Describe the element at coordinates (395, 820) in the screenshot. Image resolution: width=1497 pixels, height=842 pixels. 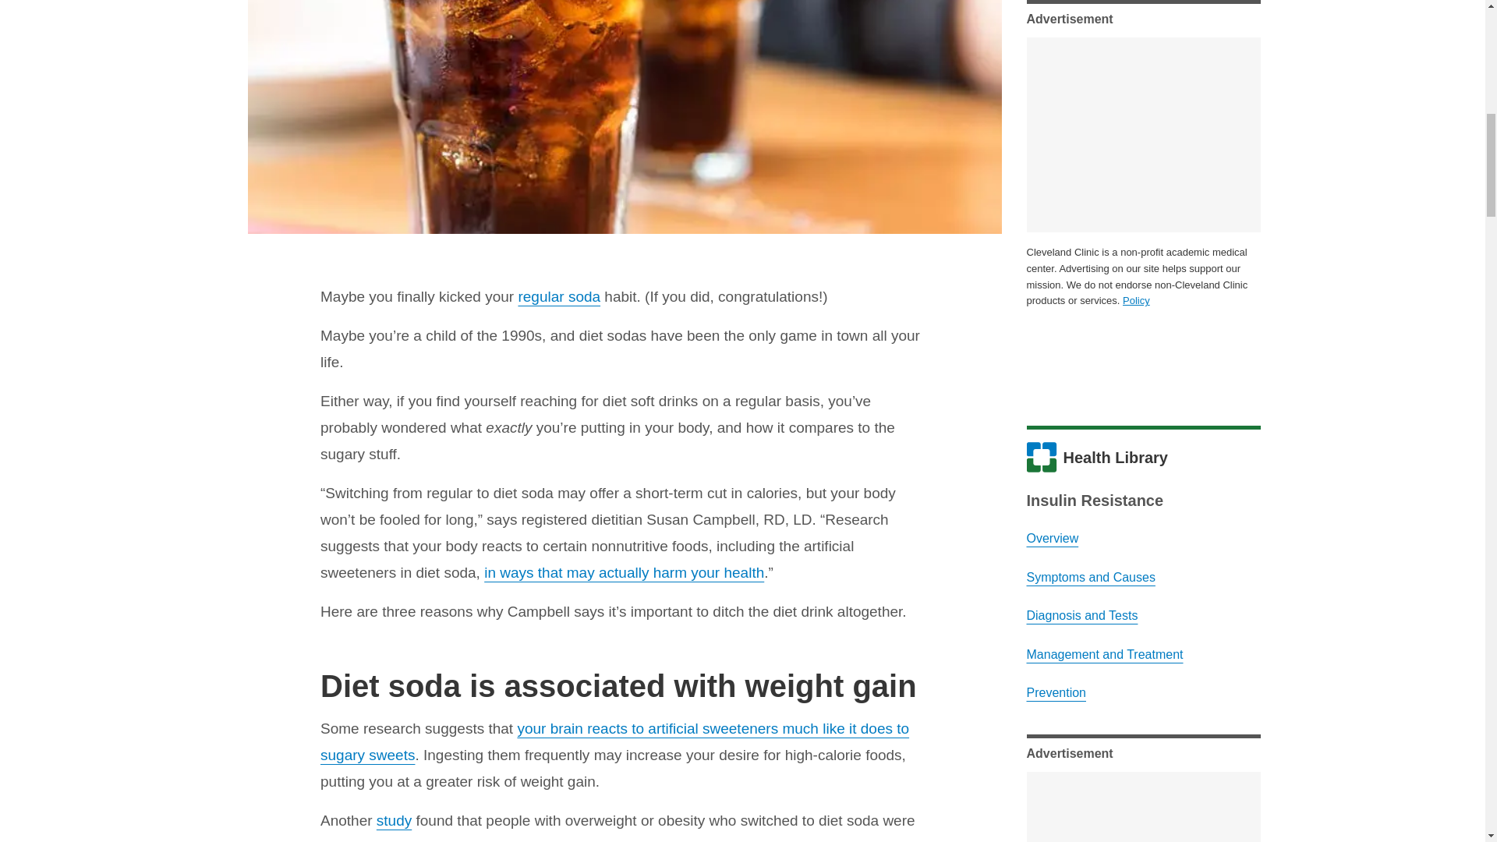
I see `study` at that location.